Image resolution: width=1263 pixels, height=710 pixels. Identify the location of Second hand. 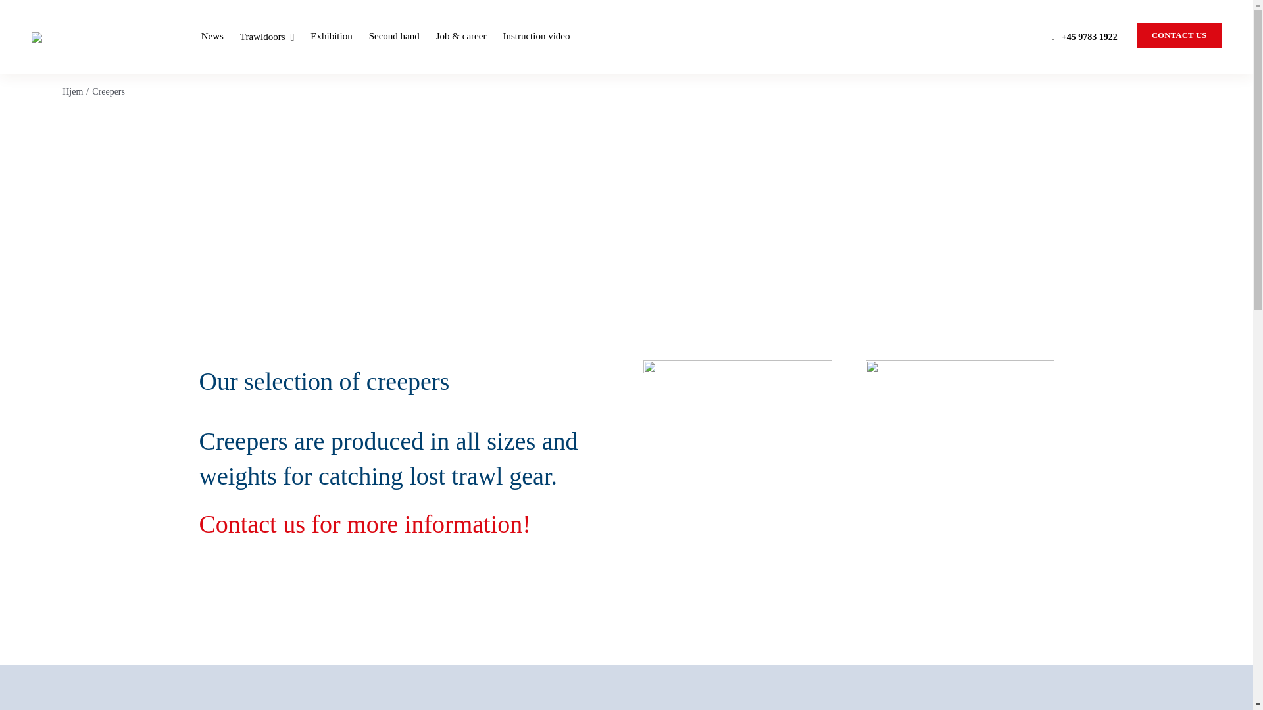
(393, 37).